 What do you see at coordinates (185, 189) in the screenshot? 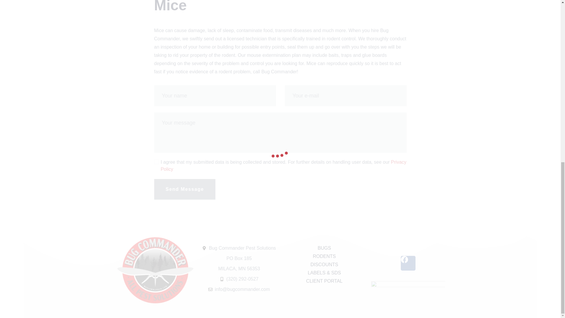
I see `Send Message` at bounding box center [185, 189].